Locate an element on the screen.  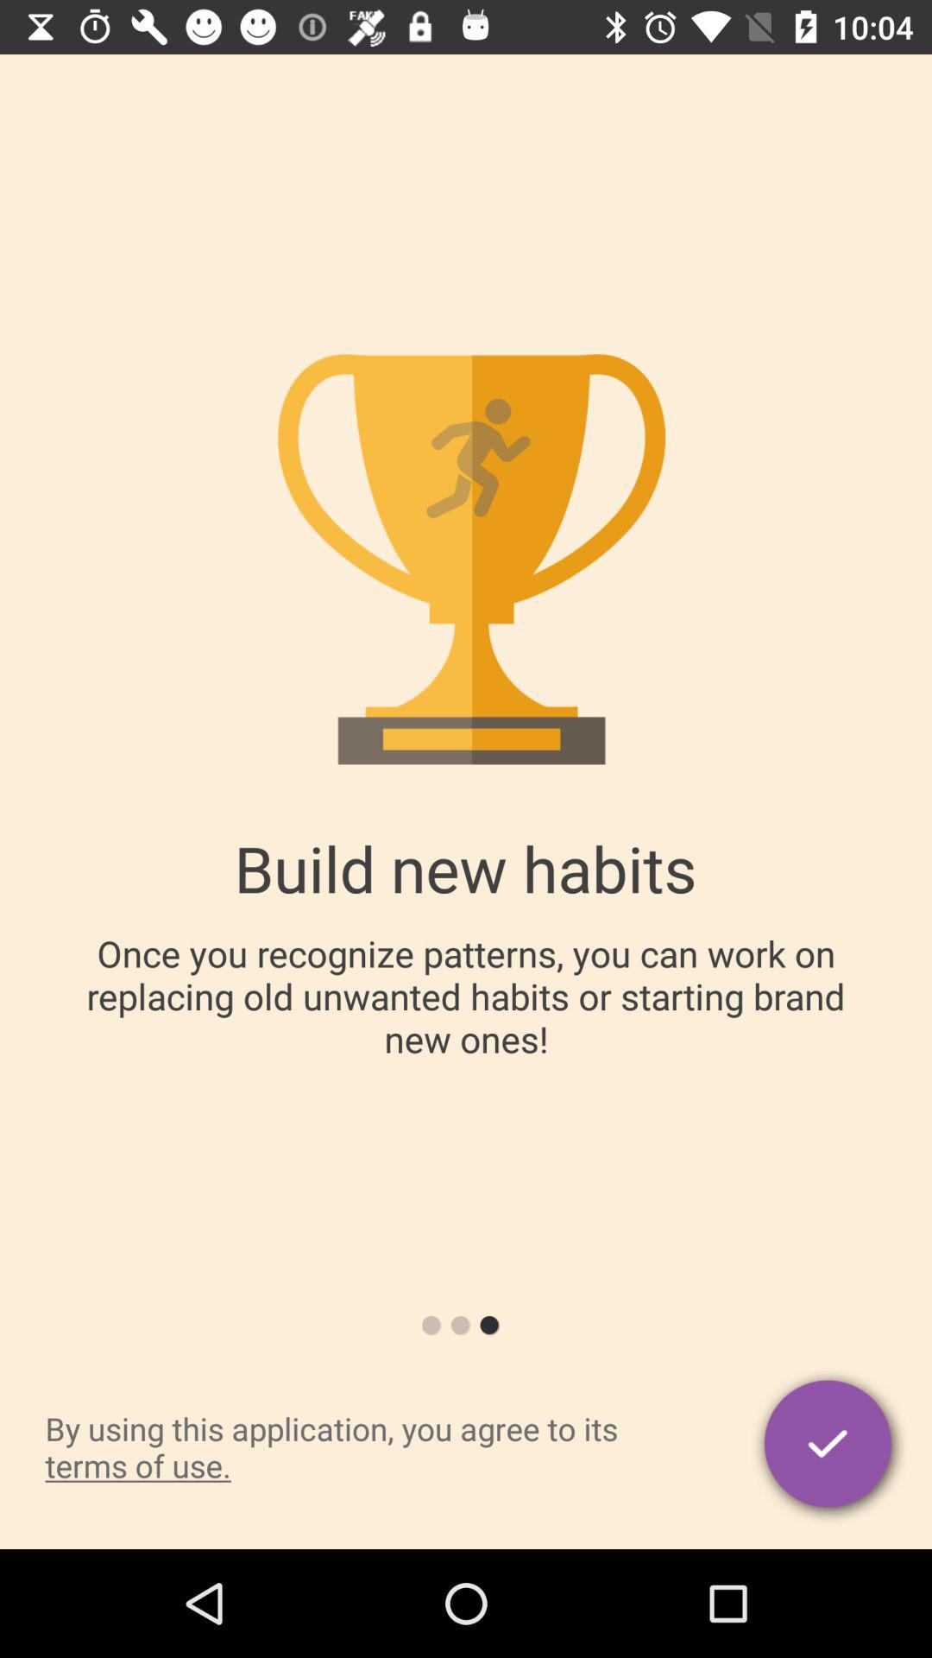
right is located at coordinates (830, 1447).